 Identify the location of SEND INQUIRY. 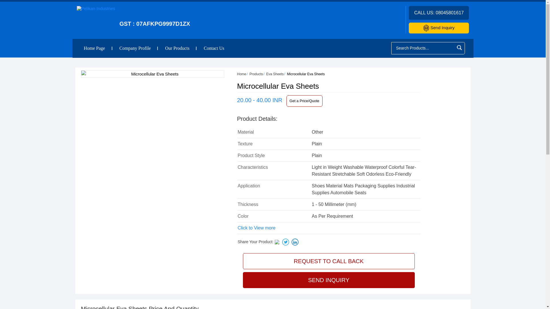
(329, 280).